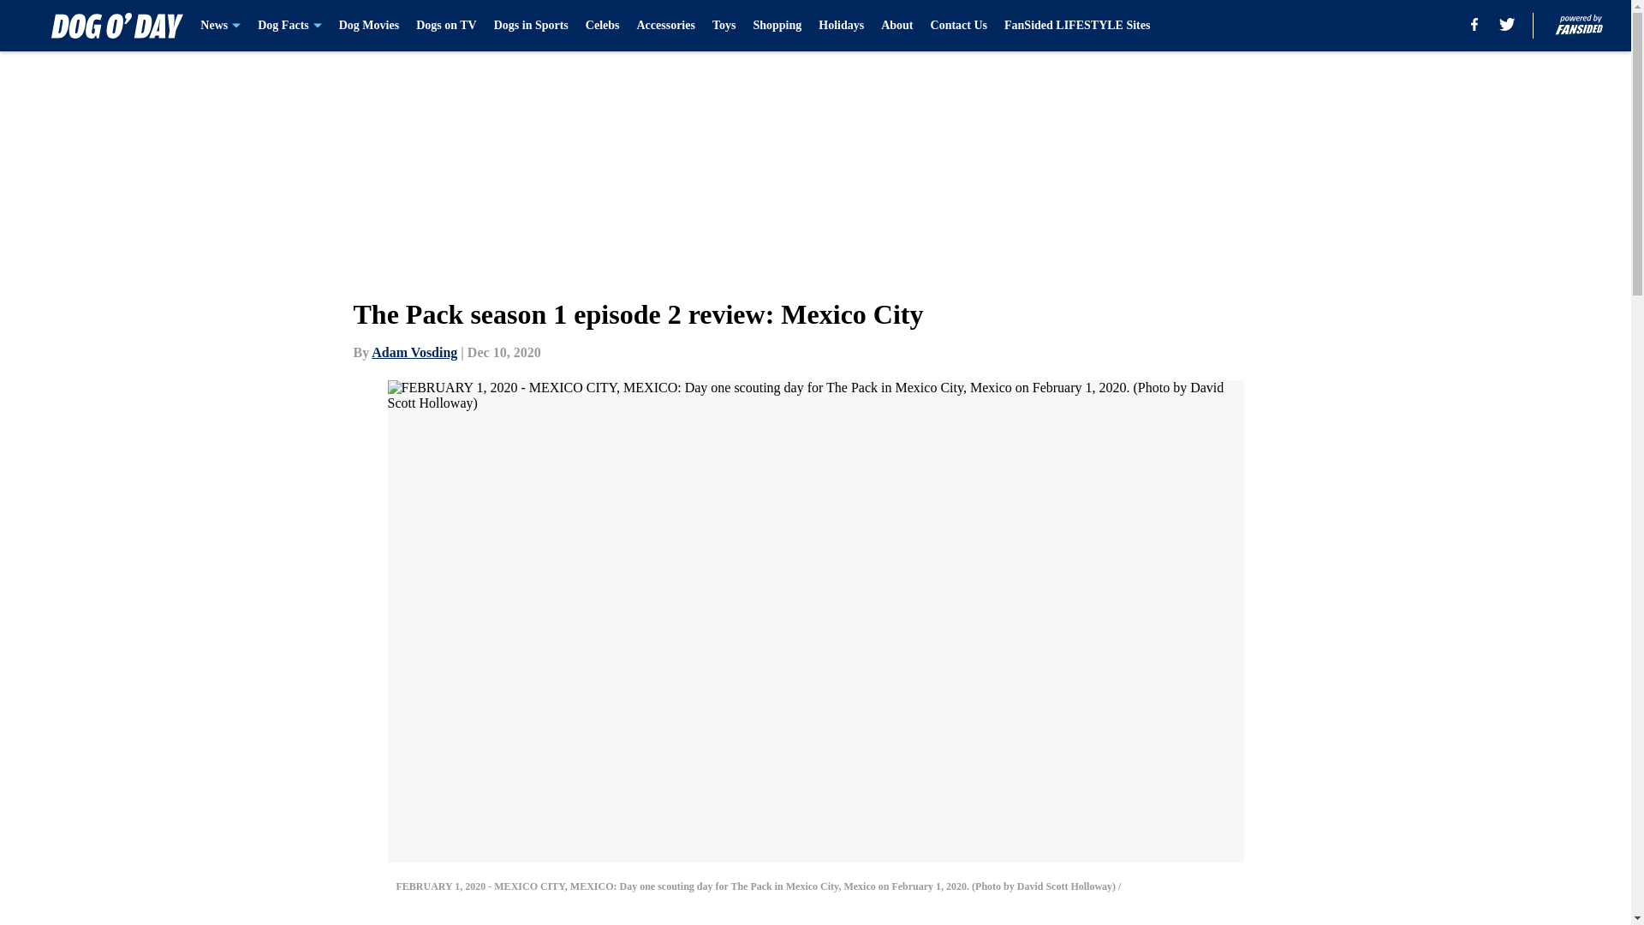  What do you see at coordinates (666, 26) in the screenshot?
I see `Accessories` at bounding box center [666, 26].